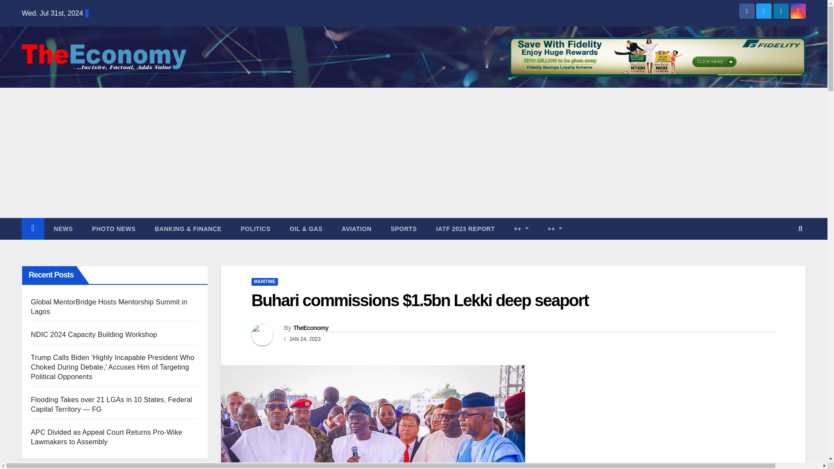 Image resolution: width=834 pixels, height=469 pixels. I want to click on Photo News, so click(114, 228).